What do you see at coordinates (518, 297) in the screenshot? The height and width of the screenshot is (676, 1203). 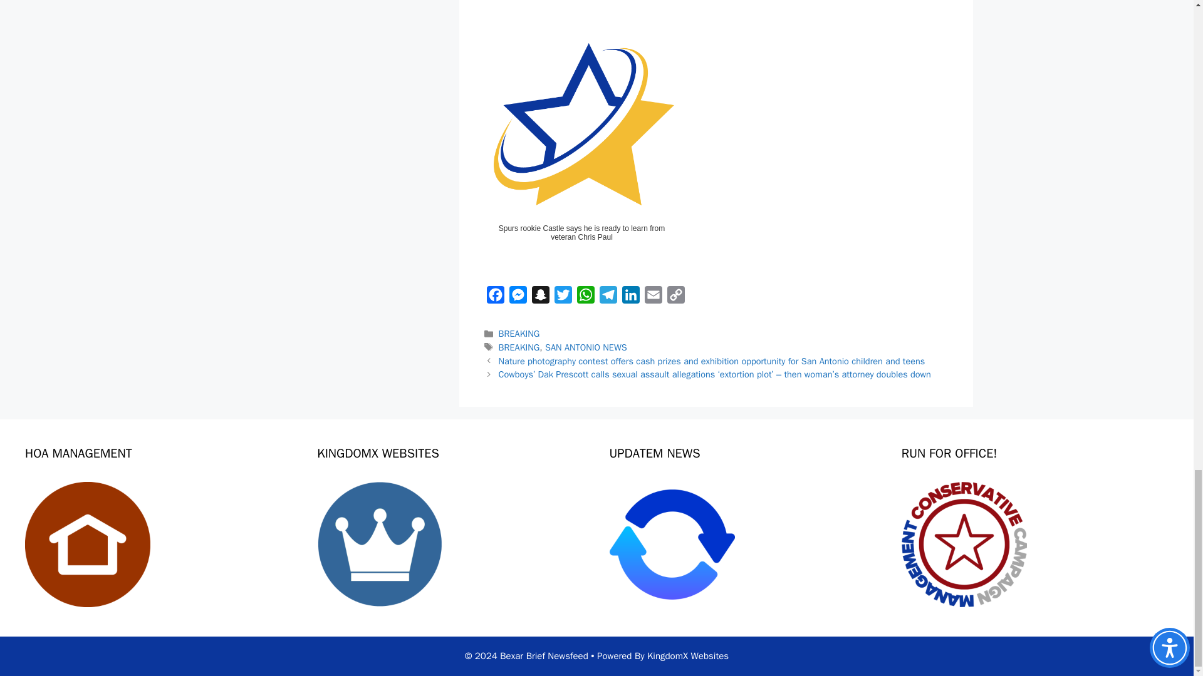 I see `Messenger` at bounding box center [518, 297].